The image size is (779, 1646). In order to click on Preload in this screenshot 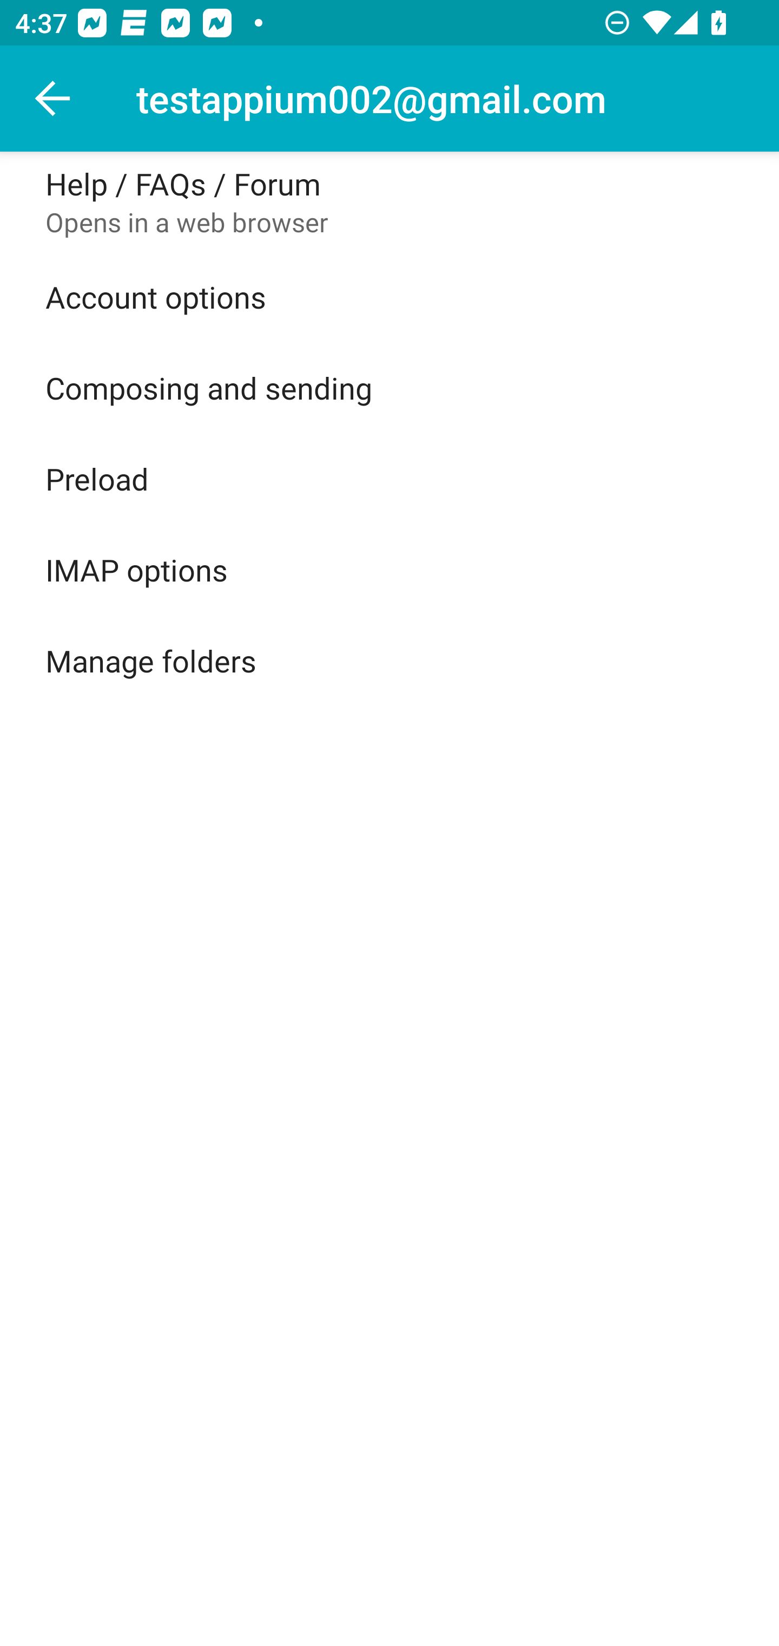, I will do `click(389, 478)`.